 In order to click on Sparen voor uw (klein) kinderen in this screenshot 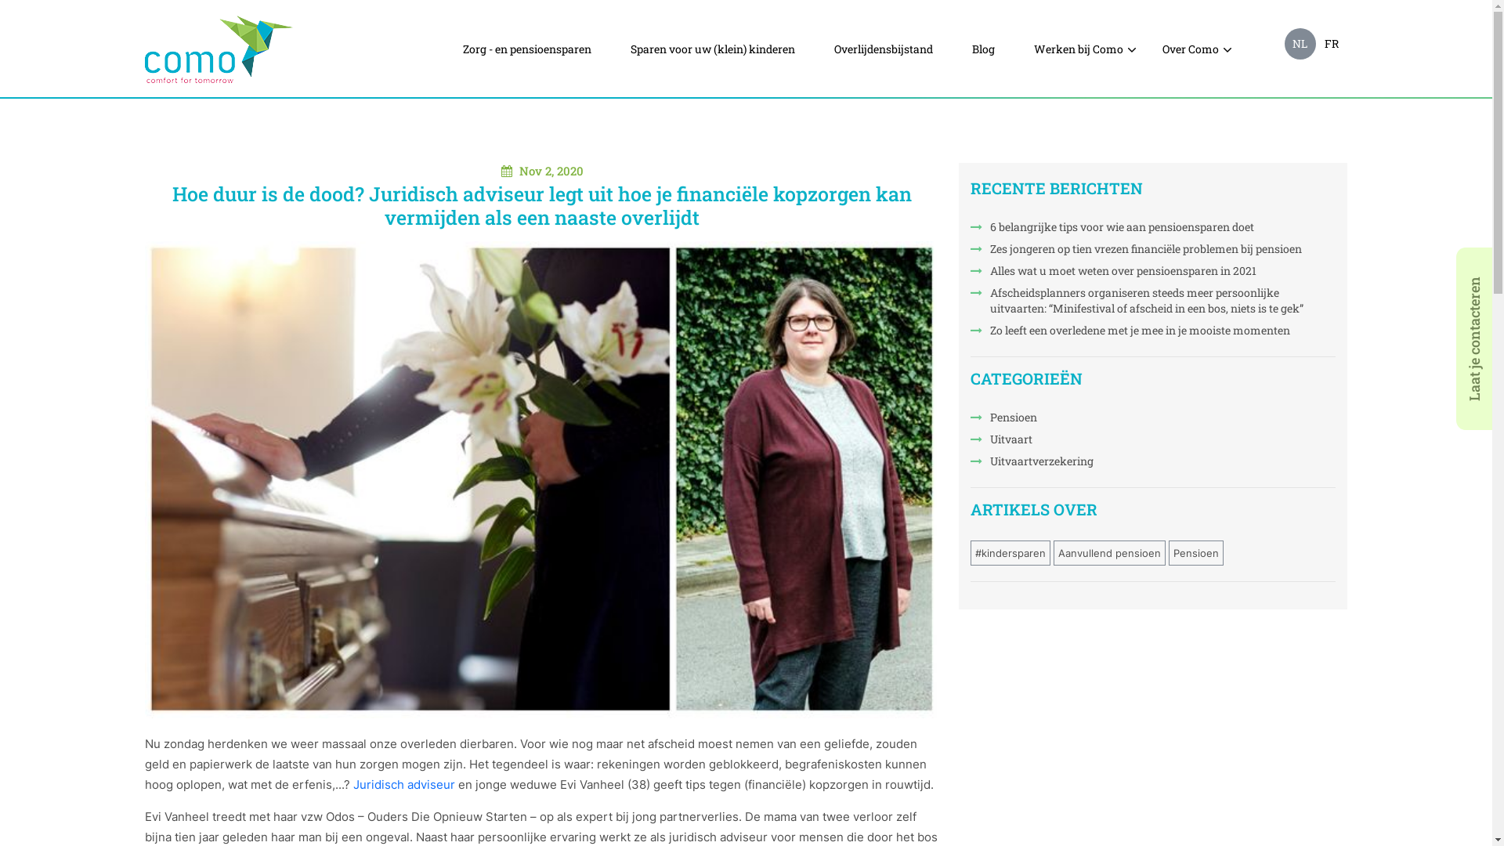, I will do `click(711, 49)`.